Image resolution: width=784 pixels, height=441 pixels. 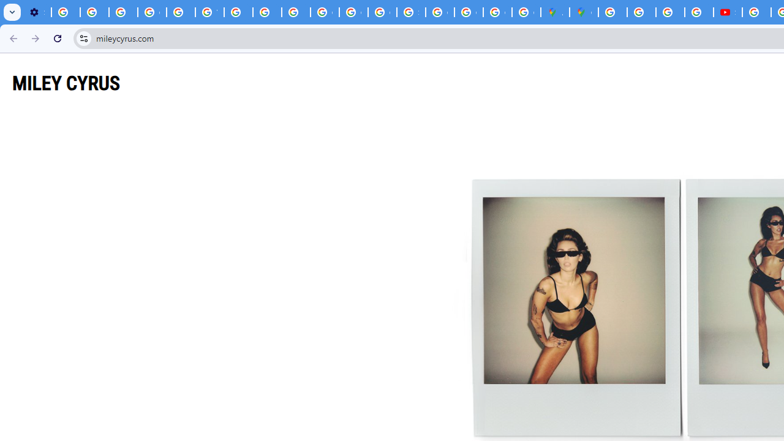 I want to click on Privacy Help Center - Policies Help, so click(x=642, y=12).